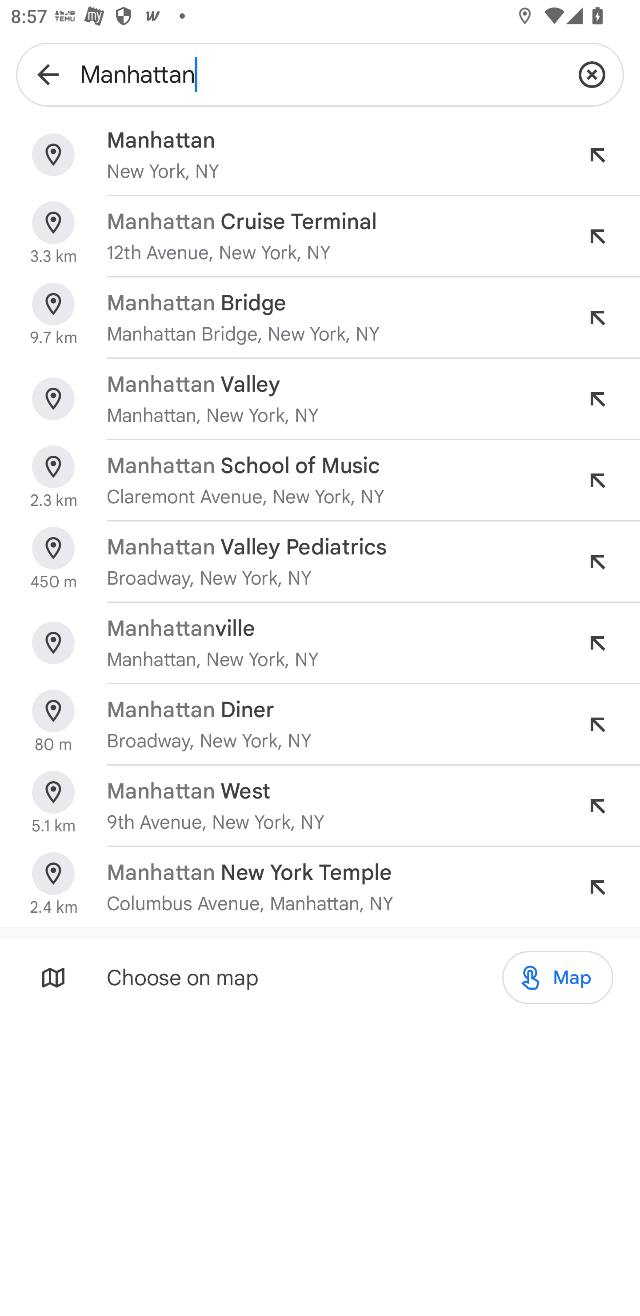 The image size is (640, 1316). What do you see at coordinates (557, 978) in the screenshot?
I see `Map Map Map` at bounding box center [557, 978].